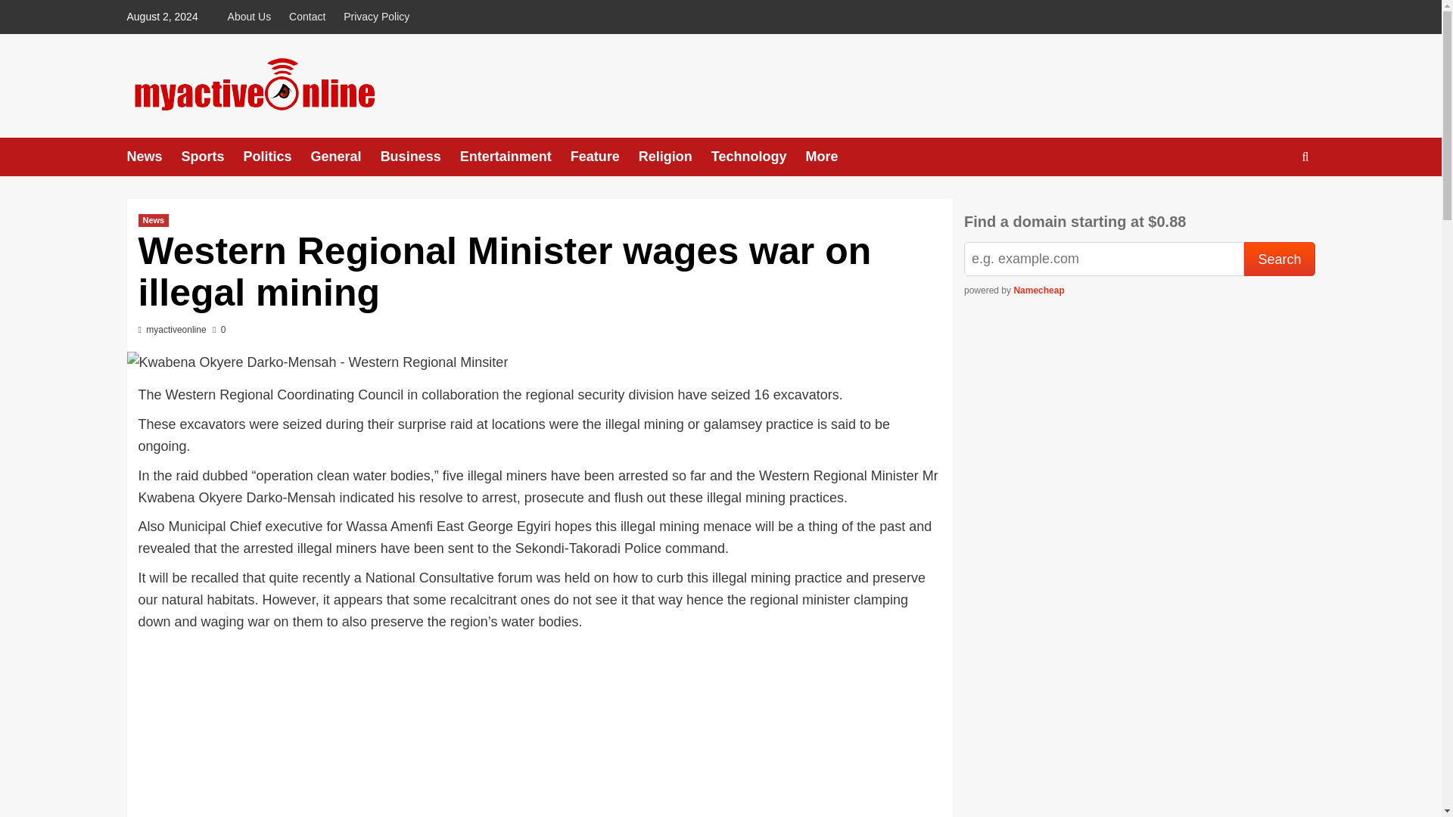 Image resolution: width=1453 pixels, height=817 pixels. Describe the element at coordinates (307, 17) in the screenshot. I see `Contact` at that location.